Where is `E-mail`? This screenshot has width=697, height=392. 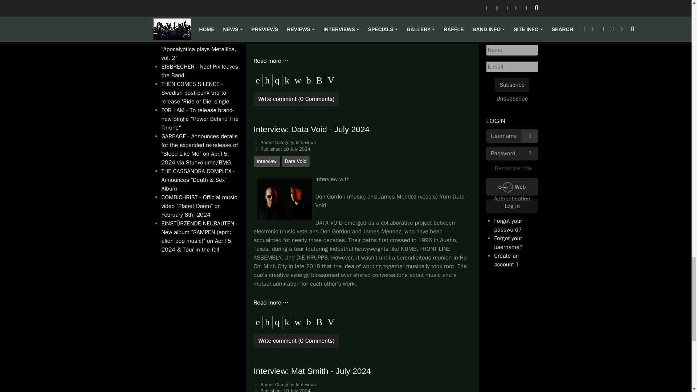
E-mail is located at coordinates (512, 66).